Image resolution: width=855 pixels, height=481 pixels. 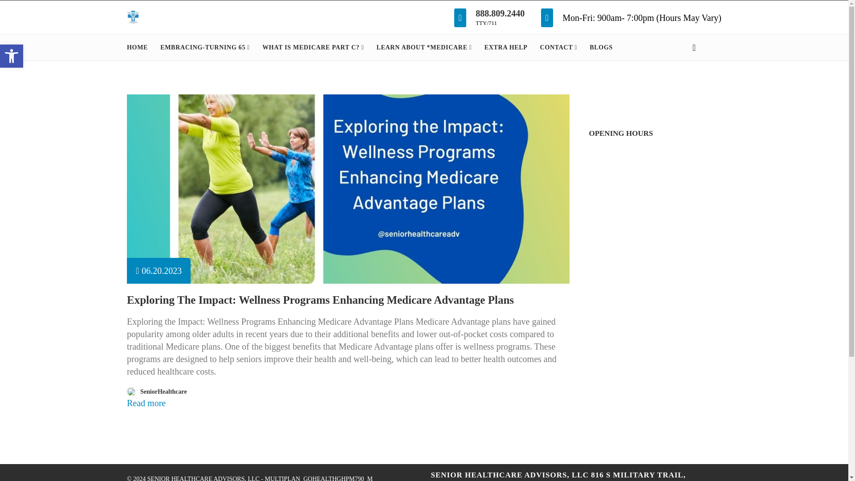 I want to click on Accessibility Tools, so click(x=205, y=47).